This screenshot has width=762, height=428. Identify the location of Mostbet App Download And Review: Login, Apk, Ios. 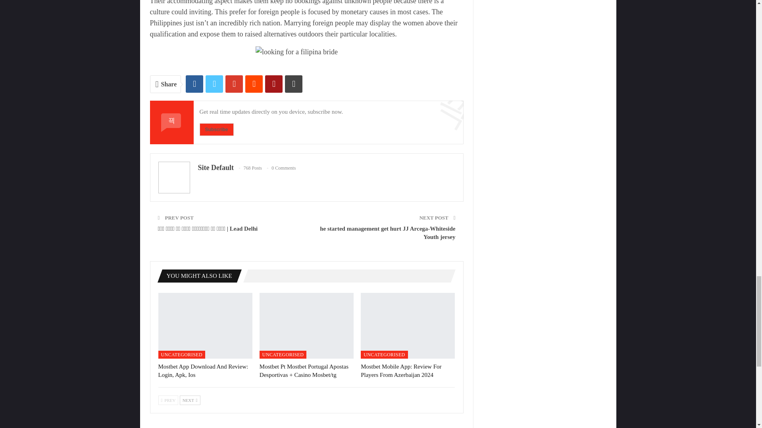
(203, 370).